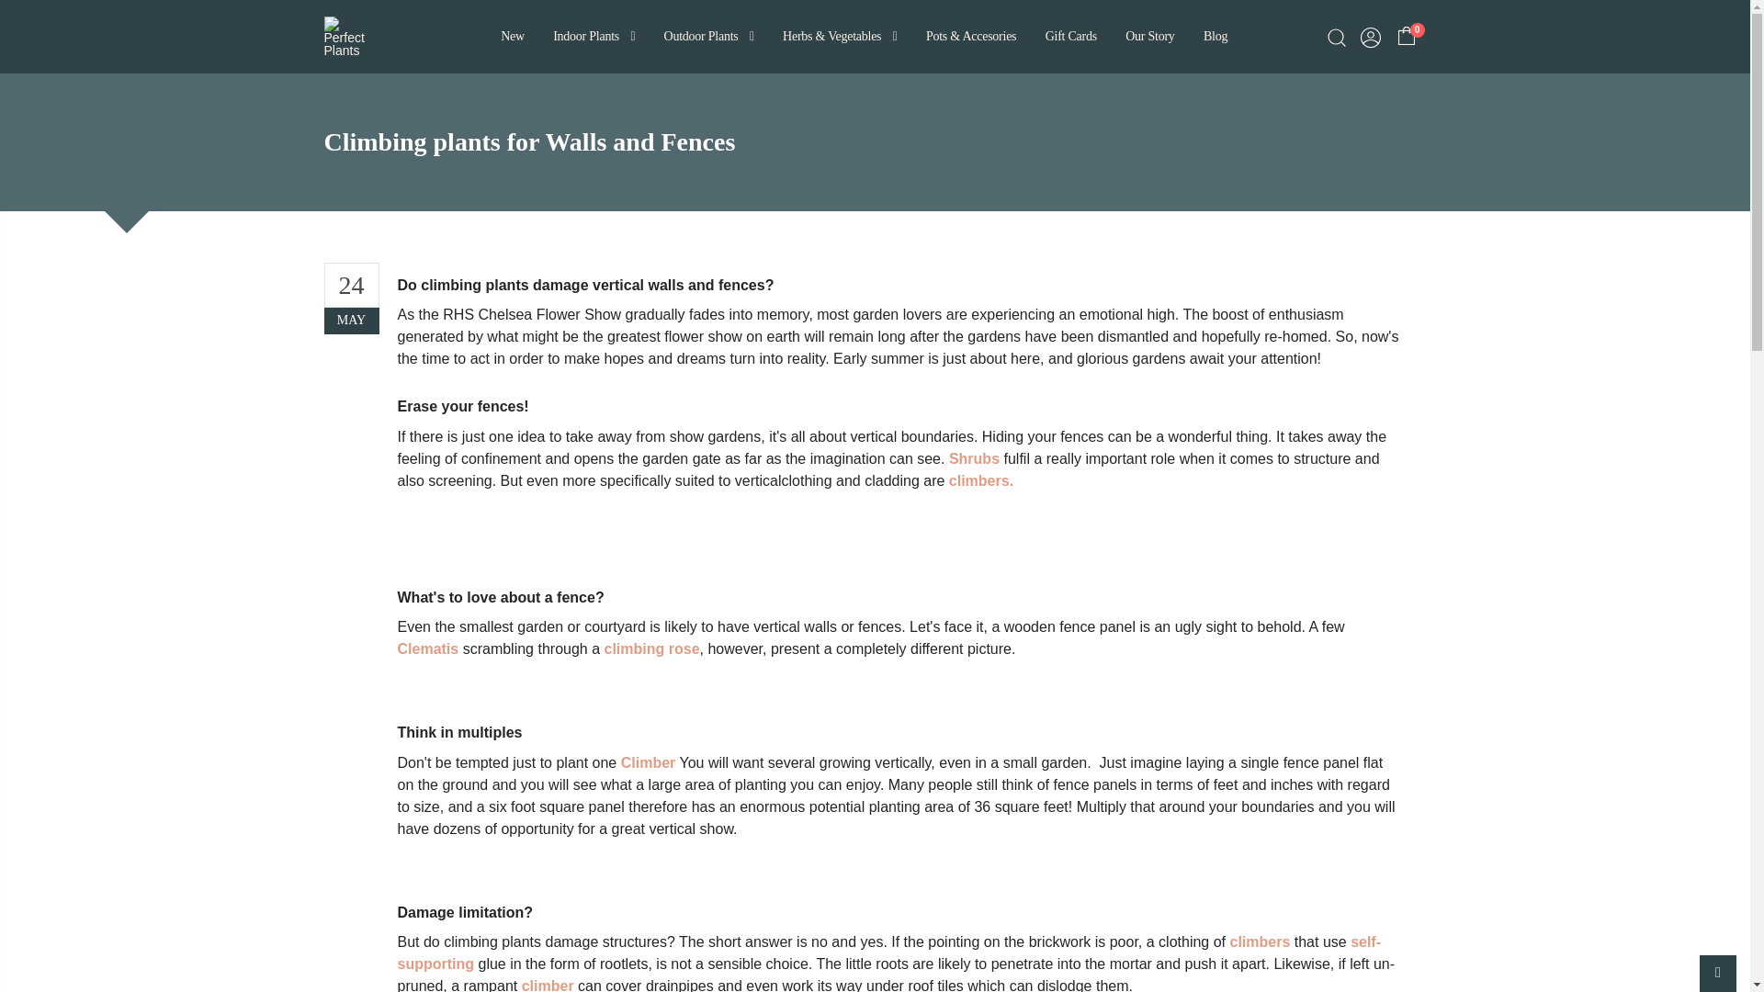  What do you see at coordinates (1215, 37) in the screenshot?
I see `Blog` at bounding box center [1215, 37].